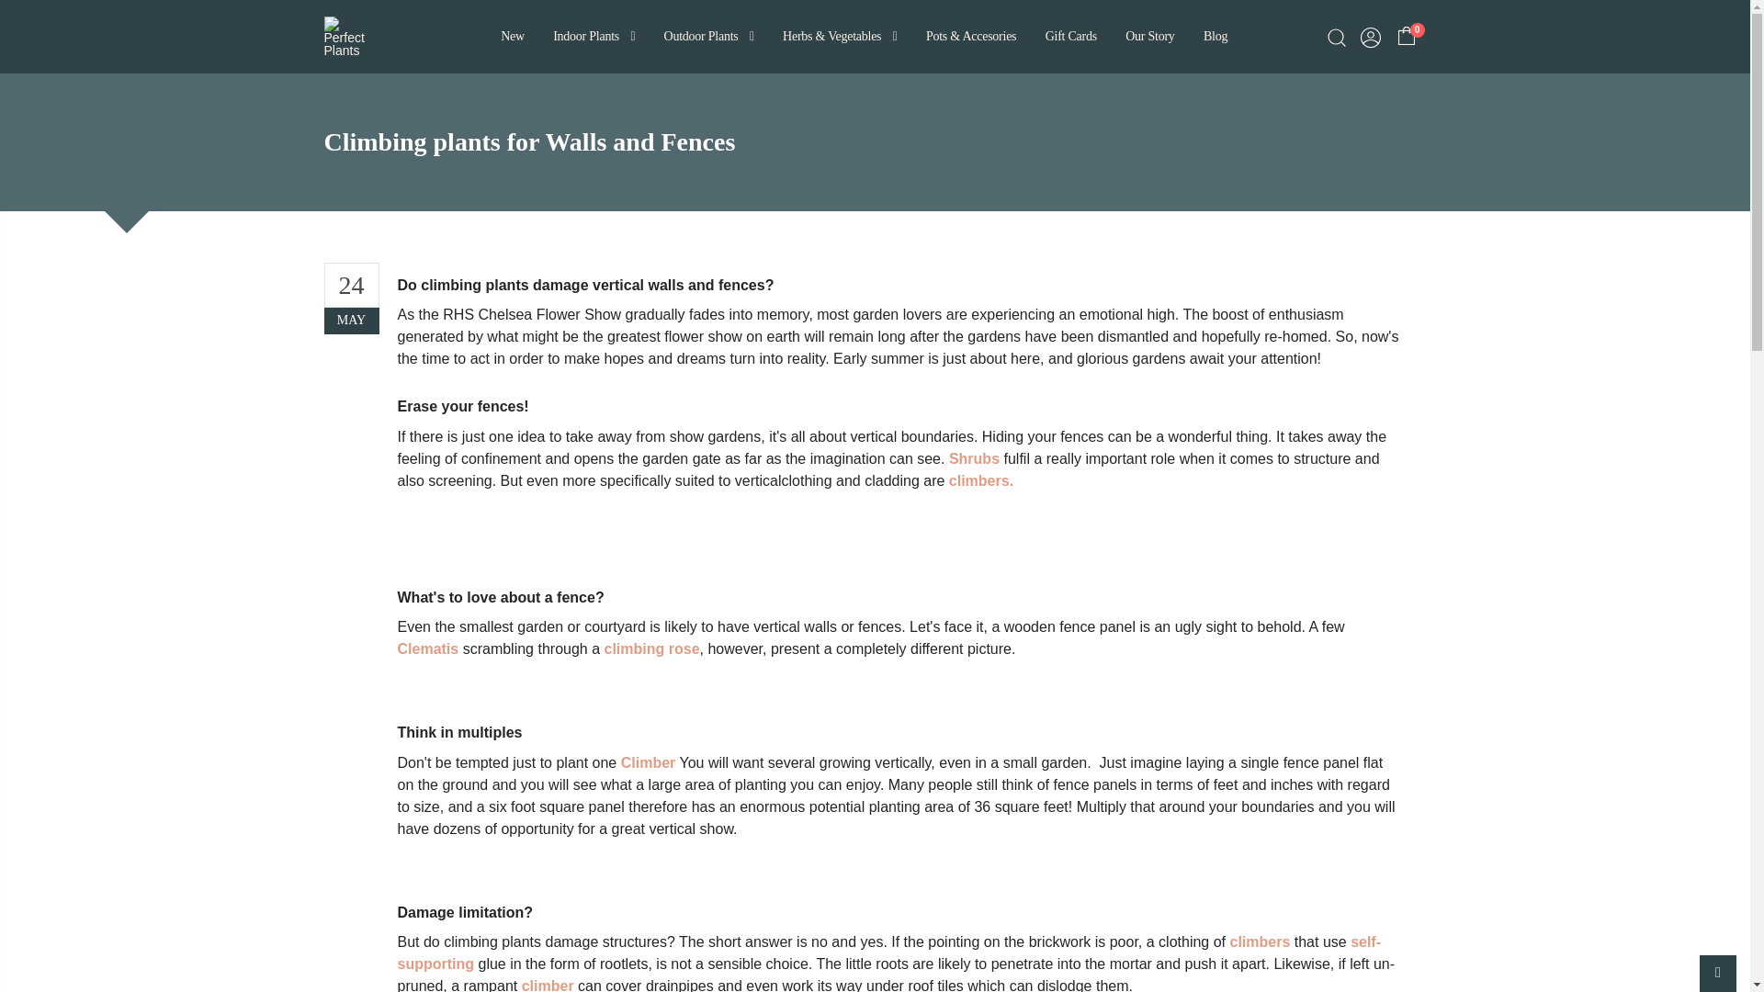  What do you see at coordinates (1215, 37) in the screenshot?
I see `Blog` at bounding box center [1215, 37].